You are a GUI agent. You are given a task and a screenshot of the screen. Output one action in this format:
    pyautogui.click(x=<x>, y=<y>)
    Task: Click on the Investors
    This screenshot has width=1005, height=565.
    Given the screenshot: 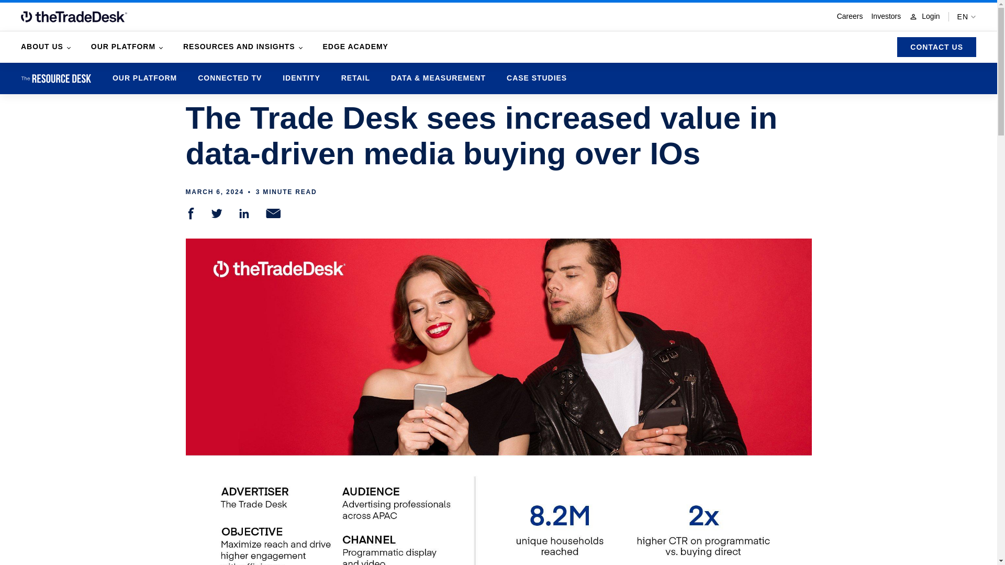 What is the action you would take?
    pyautogui.click(x=886, y=16)
    